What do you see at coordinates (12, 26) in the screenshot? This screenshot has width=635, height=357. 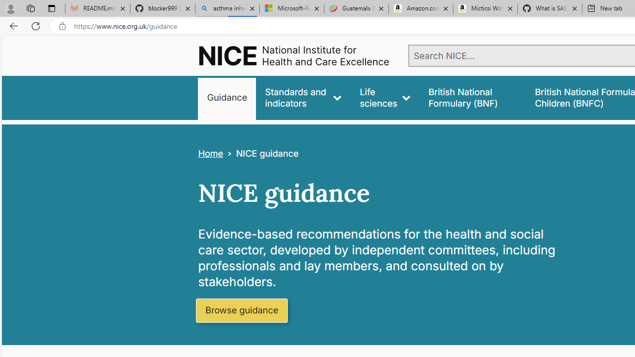 I see `Back` at bounding box center [12, 26].